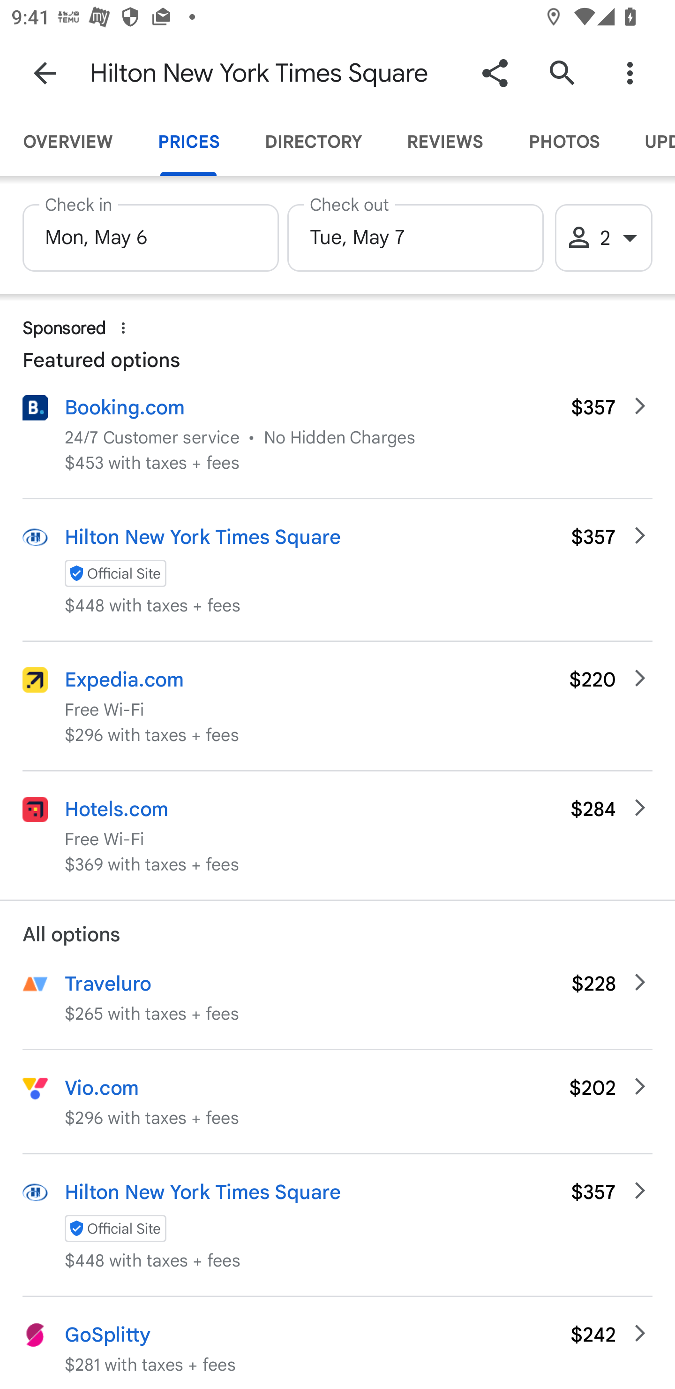 This screenshot has height=1389, width=675. What do you see at coordinates (604, 238) in the screenshot?
I see `Tap to select number of guests. Selected 2 2` at bounding box center [604, 238].